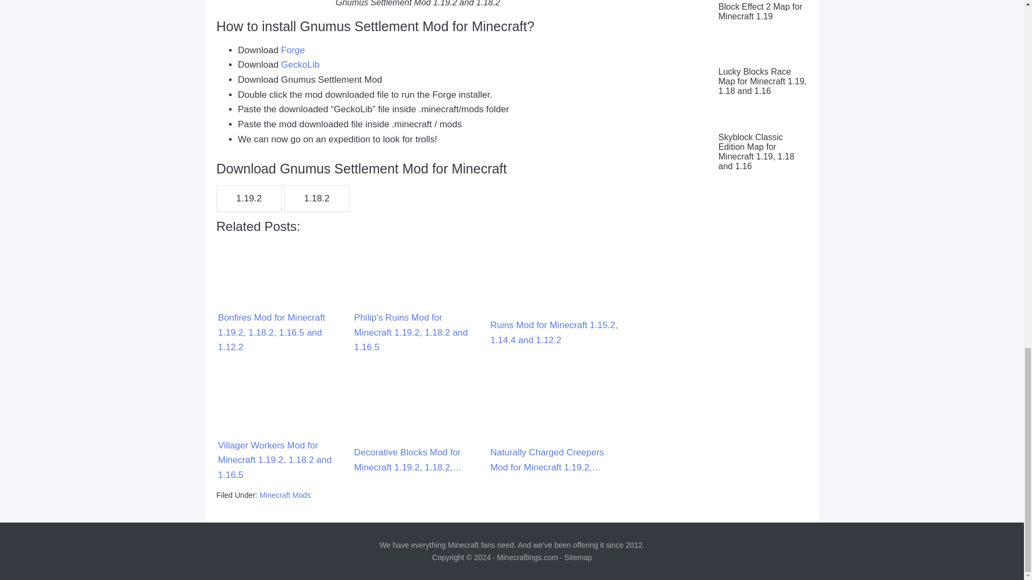  What do you see at coordinates (281, 422) in the screenshot?
I see `Villager Workers Mod for Minecraft 1.19.2, 1.18.2 and 1.16.5` at bounding box center [281, 422].